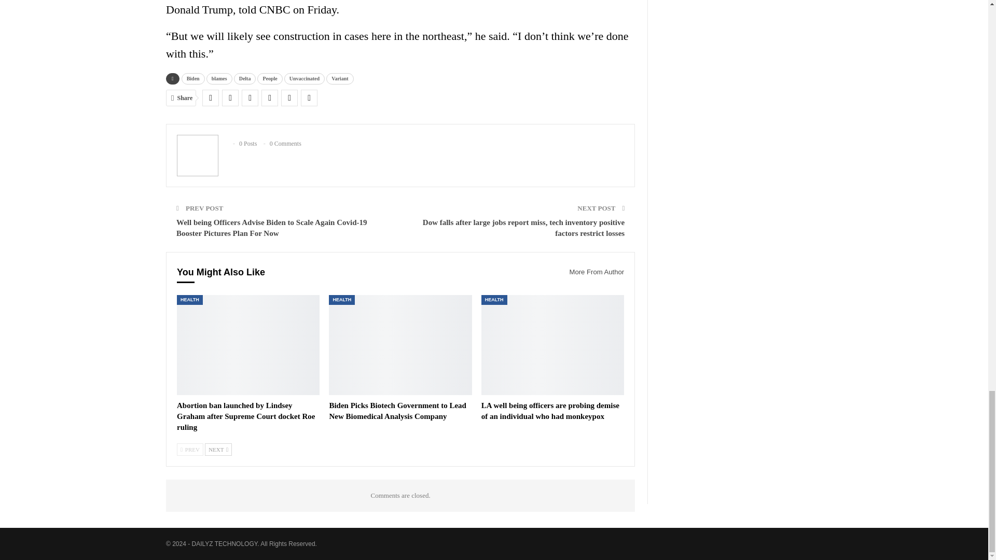 Image resolution: width=996 pixels, height=560 pixels. I want to click on Delta, so click(245, 79).